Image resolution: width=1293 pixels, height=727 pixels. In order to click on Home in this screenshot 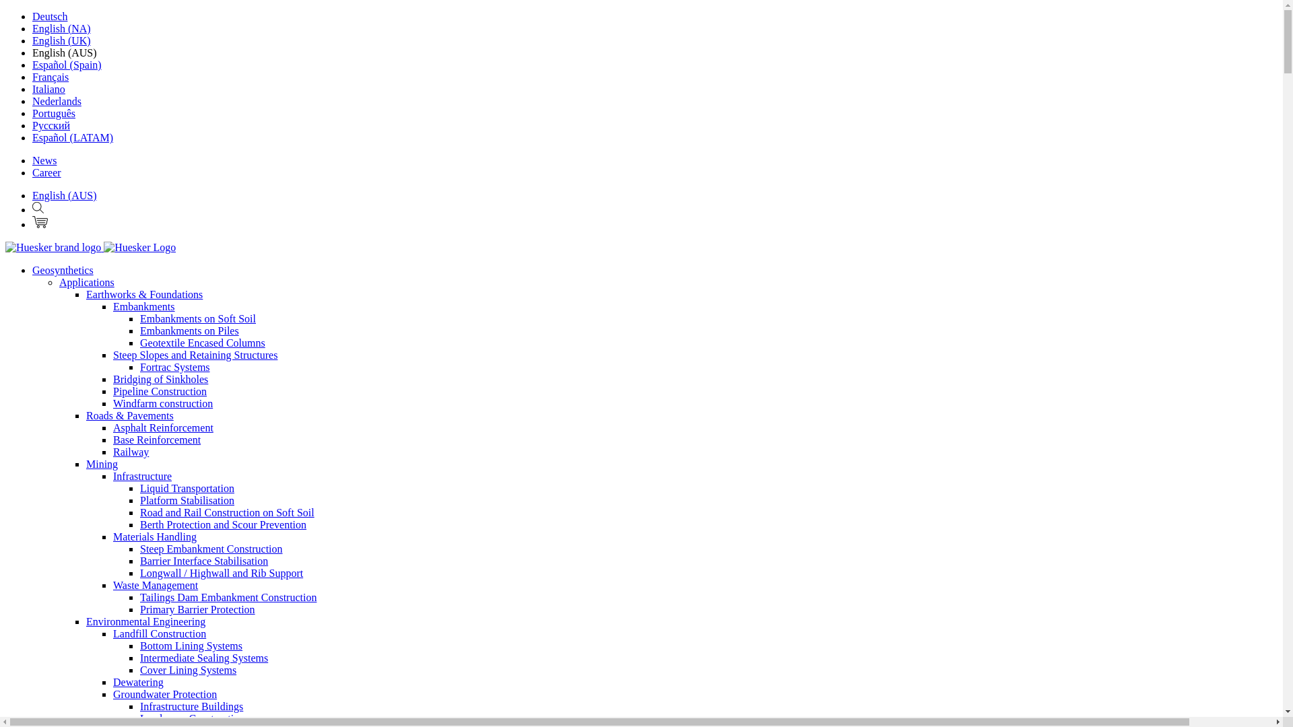, I will do `click(90, 248)`.